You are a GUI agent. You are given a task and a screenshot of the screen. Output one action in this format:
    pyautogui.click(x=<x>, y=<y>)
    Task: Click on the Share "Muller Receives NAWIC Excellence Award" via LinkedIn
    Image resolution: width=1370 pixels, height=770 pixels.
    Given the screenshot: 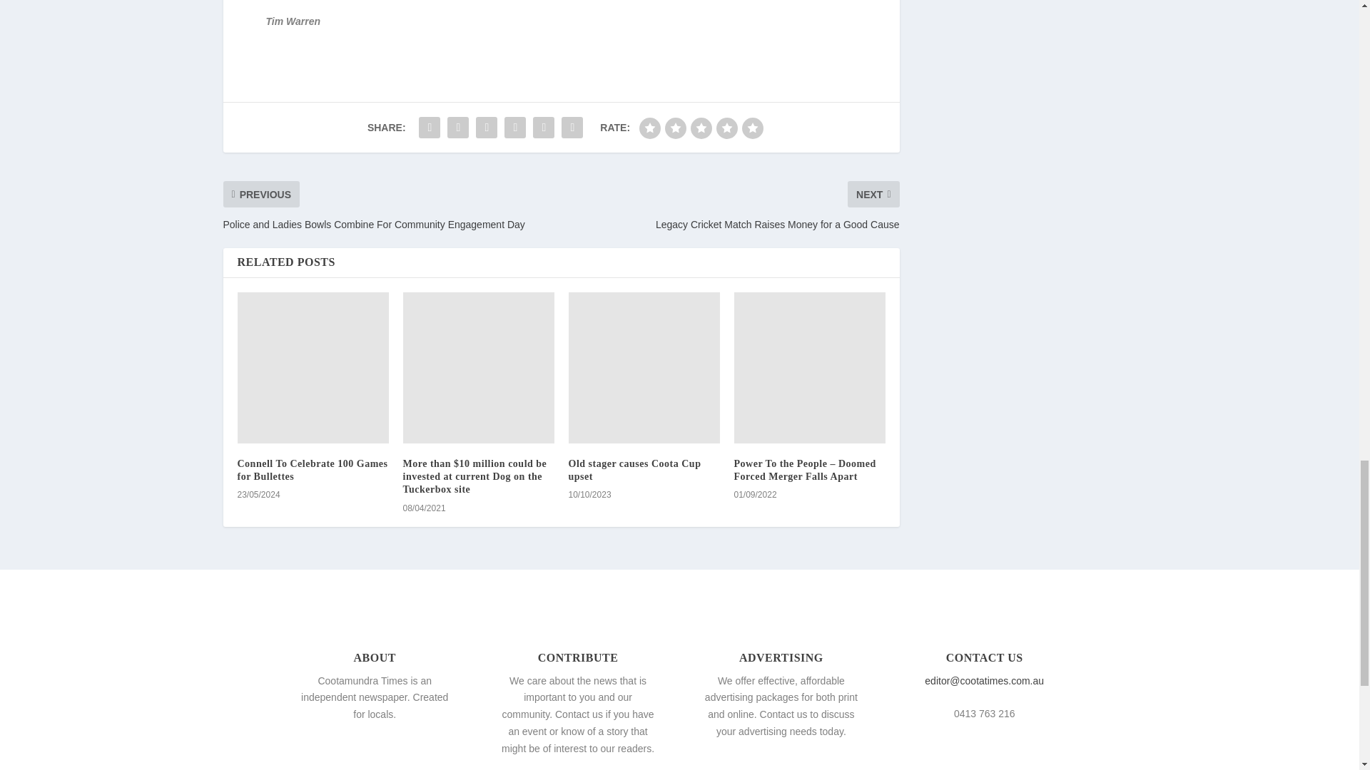 What is the action you would take?
    pyautogui.click(x=515, y=127)
    